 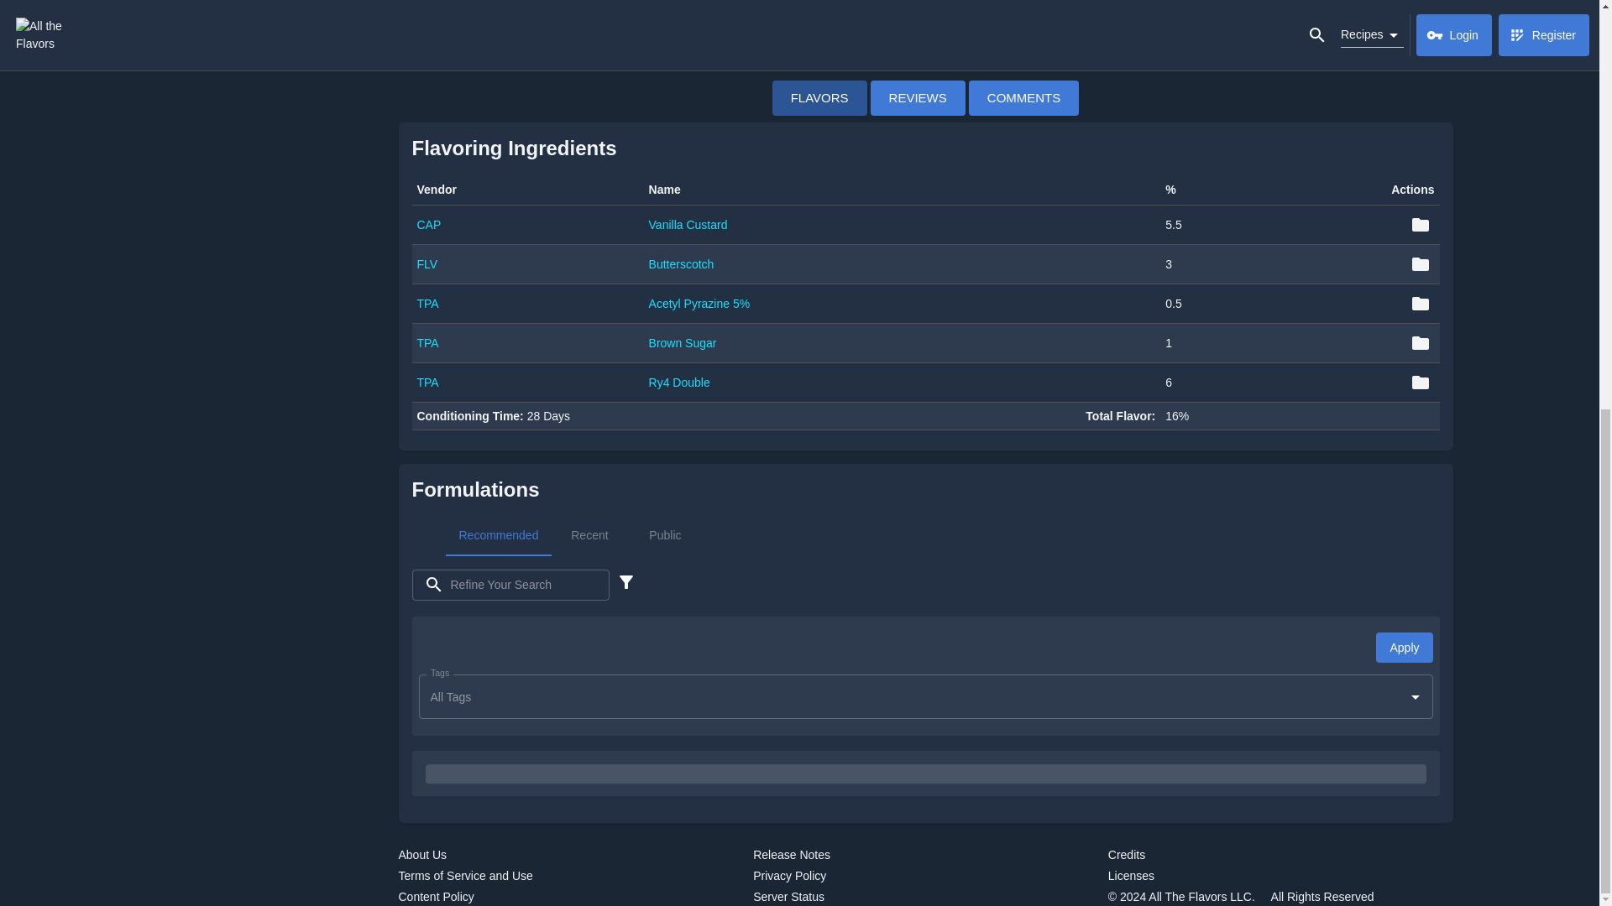 What do you see at coordinates (1416, 696) in the screenshot?
I see `Open` at bounding box center [1416, 696].